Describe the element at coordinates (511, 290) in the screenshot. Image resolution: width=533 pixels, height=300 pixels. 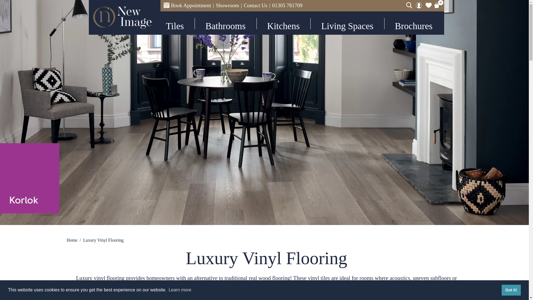
I see `Got it!` at that location.